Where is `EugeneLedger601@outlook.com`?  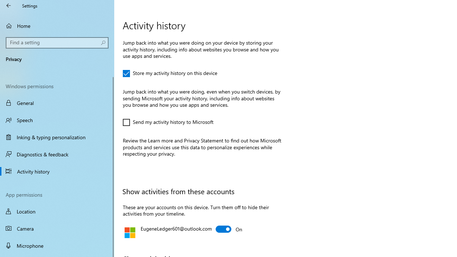
EugeneLedger601@outlook.com is located at coordinates (229, 229).